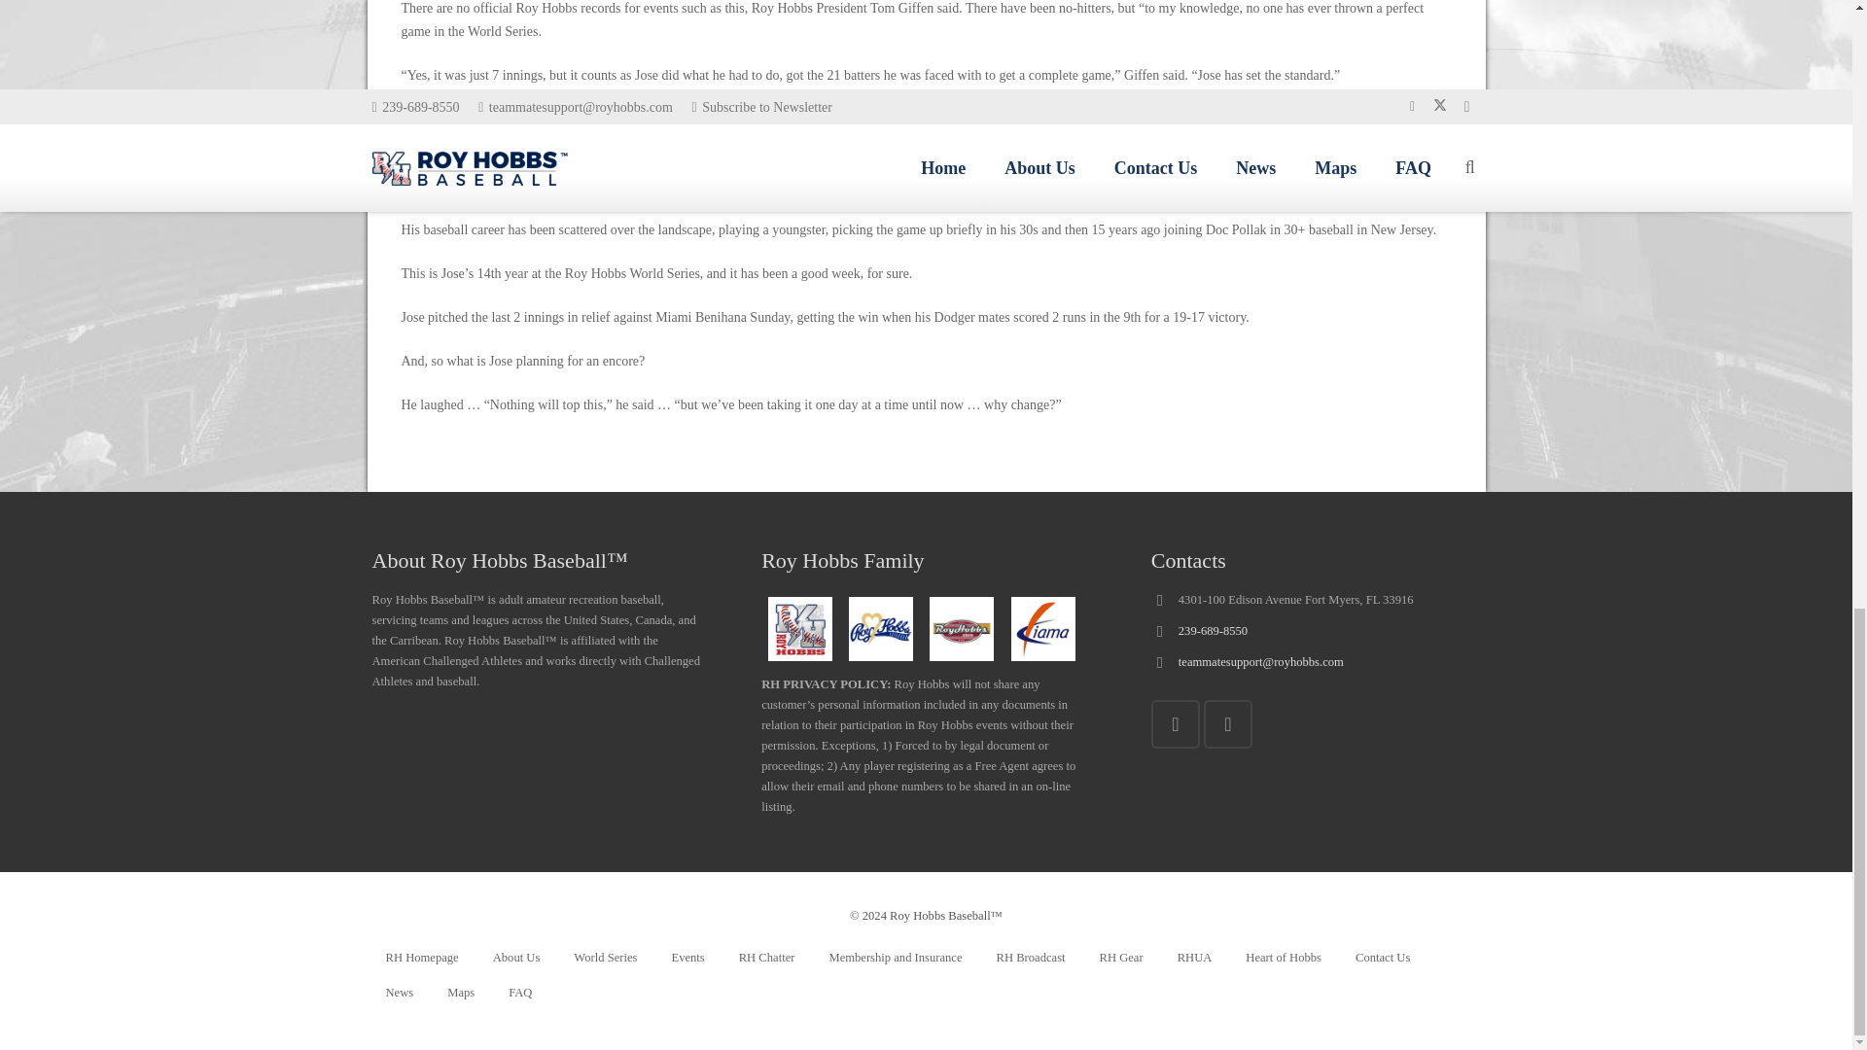 The width and height of the screenshot is (1867, 1050). What do you see at coordinates (766, 959) in the screenshot?
I see `RH Chatter` at bounding box center [766, 959].